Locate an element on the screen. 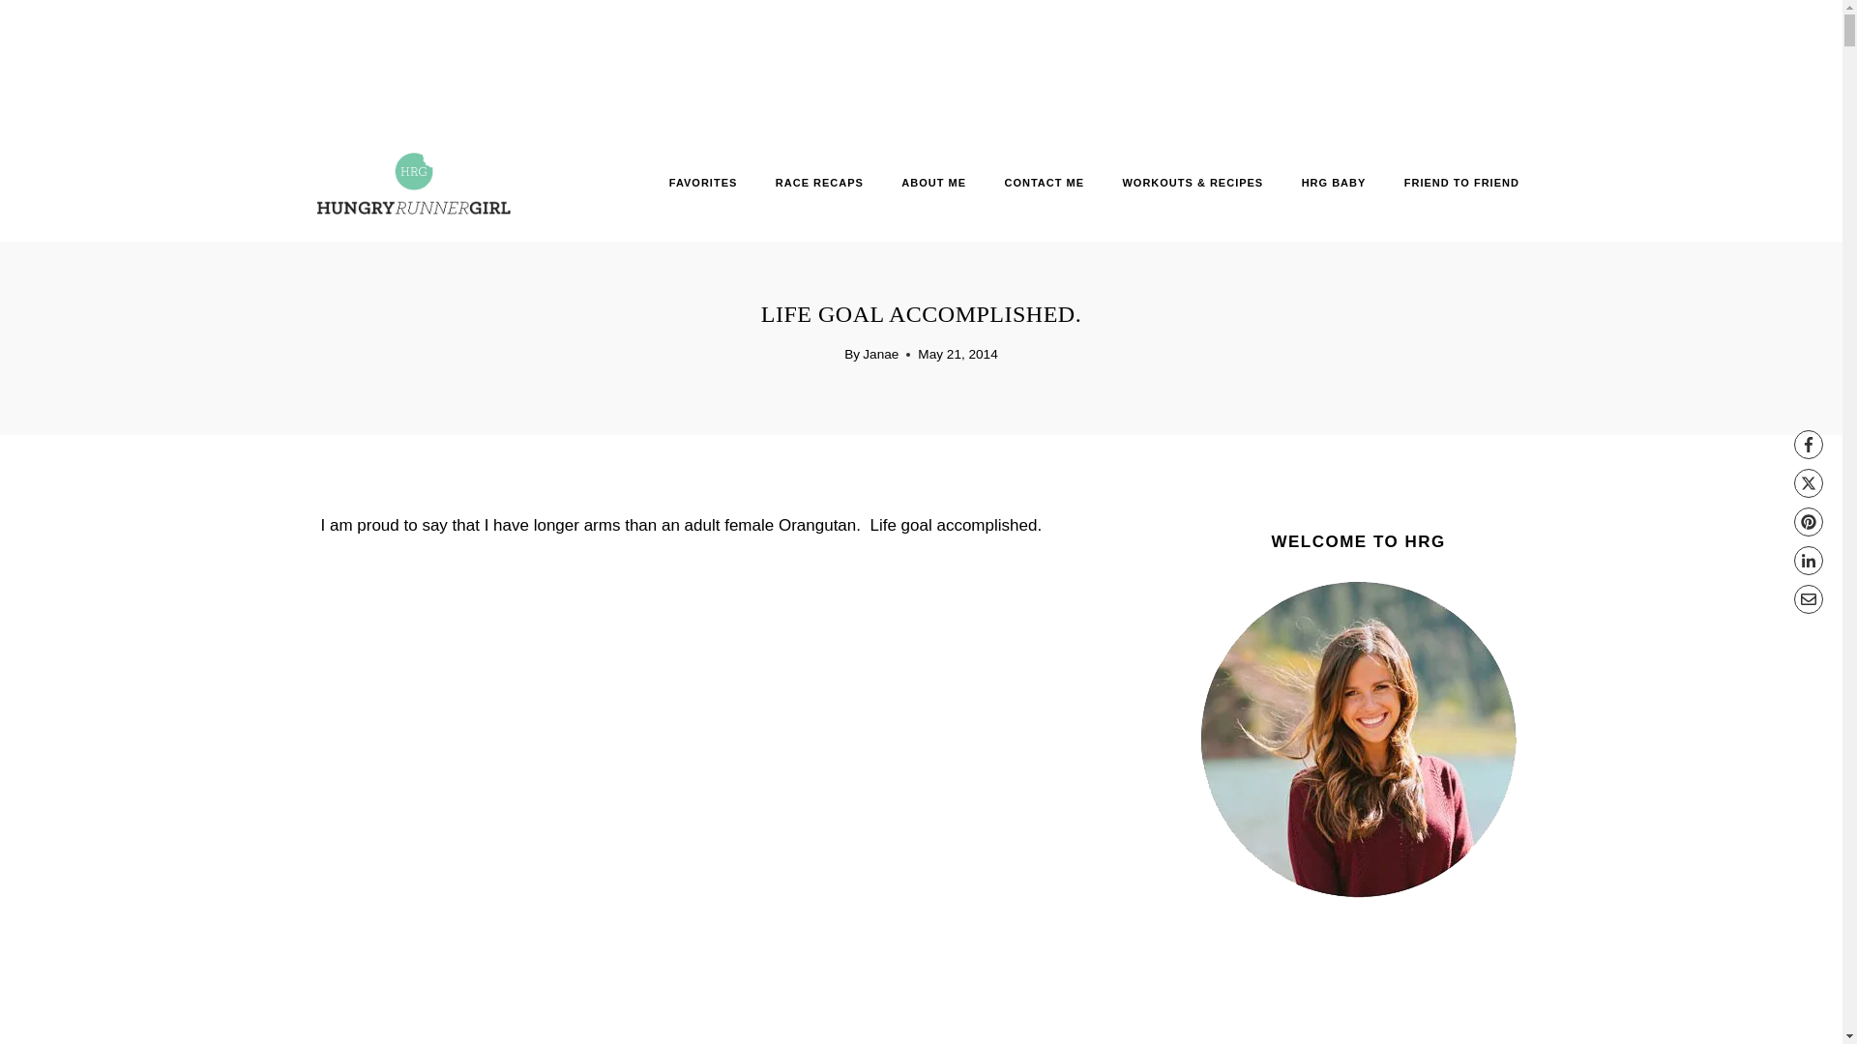  ABOUT ME is located at coordinates (934, 183).